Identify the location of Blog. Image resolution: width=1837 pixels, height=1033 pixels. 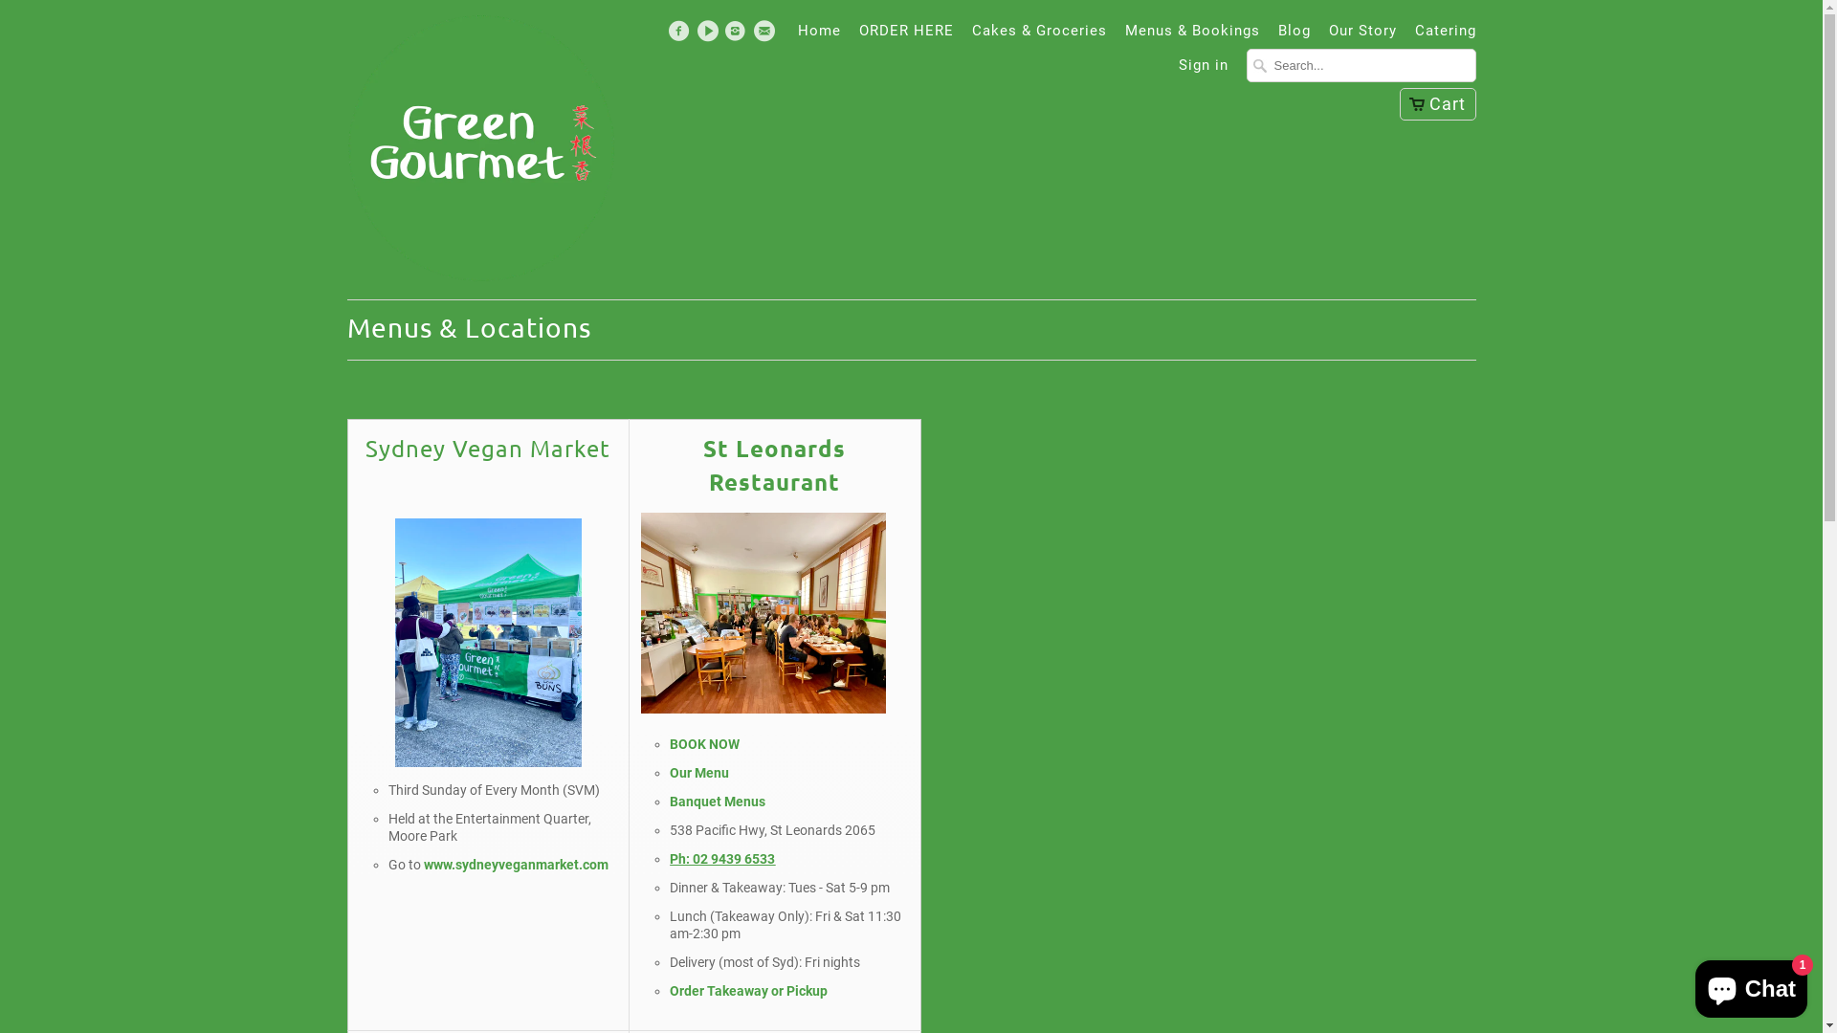
(1295, 35).